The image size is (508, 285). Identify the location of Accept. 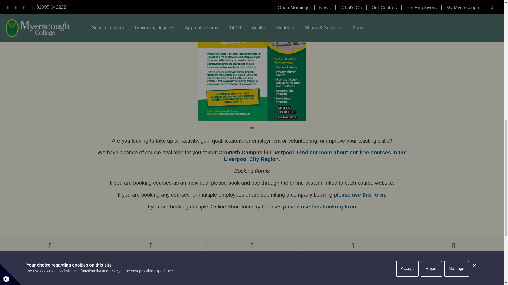
(407, 7).